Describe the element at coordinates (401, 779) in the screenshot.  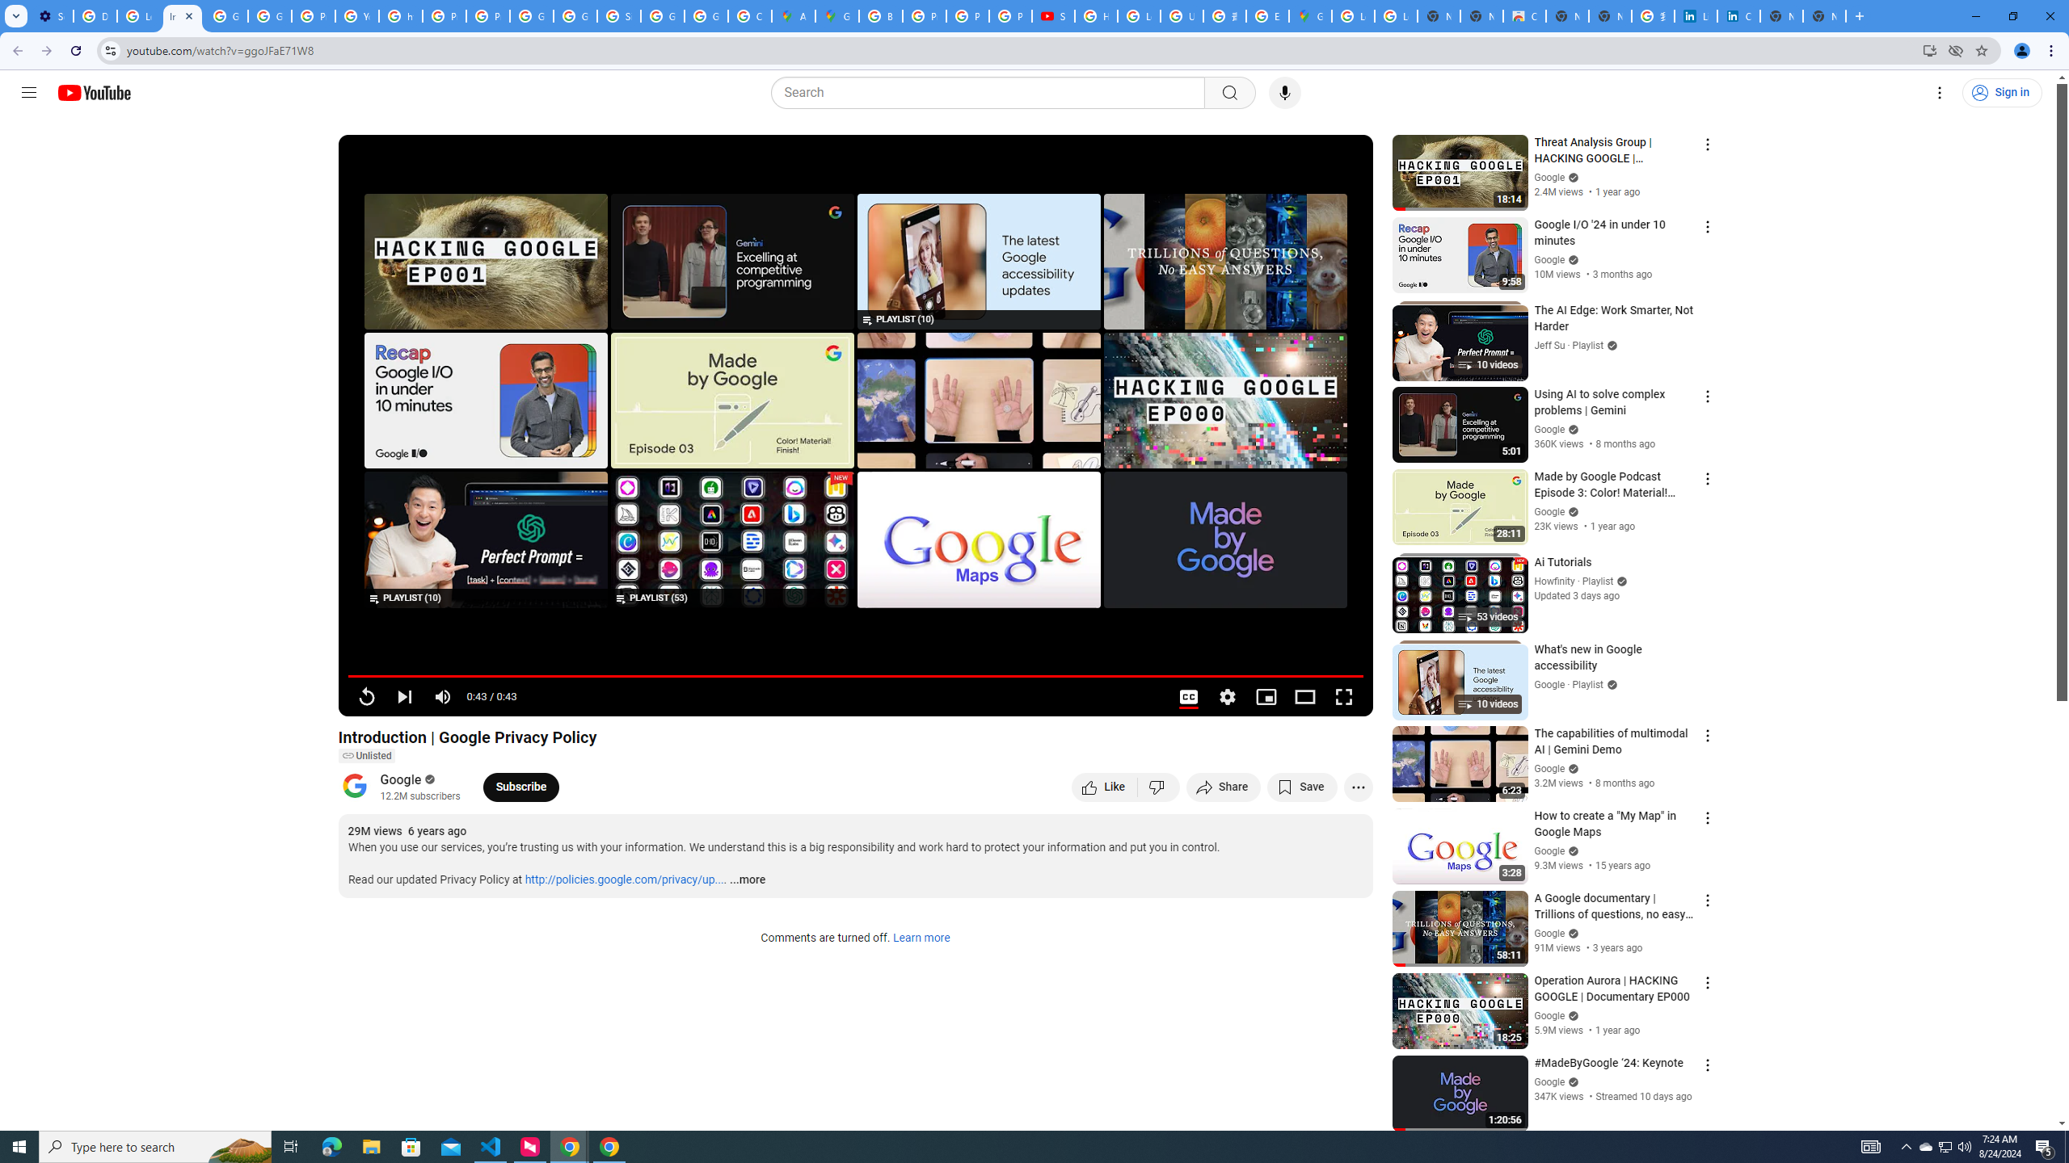
I see `Google` at that location.